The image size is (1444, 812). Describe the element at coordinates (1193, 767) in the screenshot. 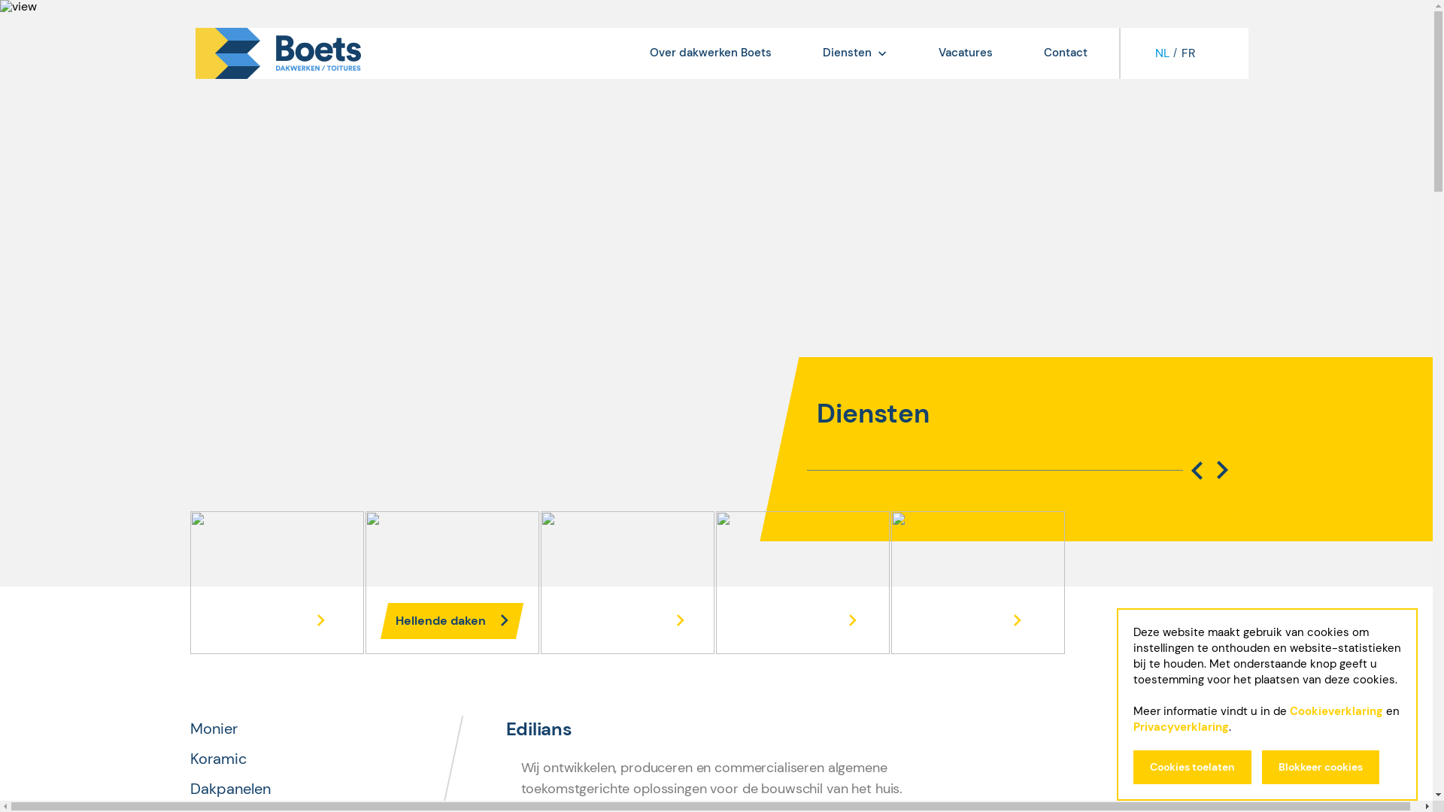

I see `Cookies toelaten` at that location.